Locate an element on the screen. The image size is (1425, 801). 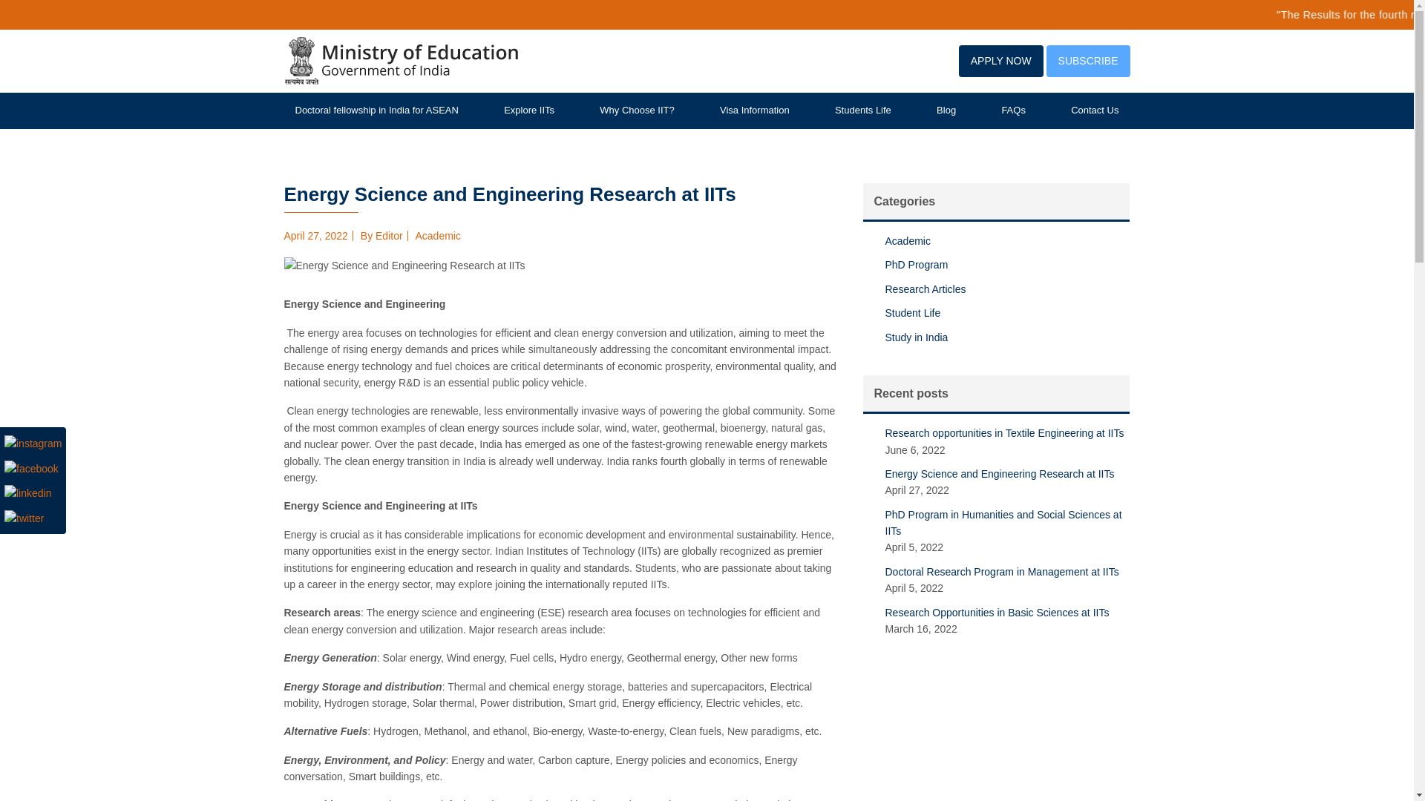
By Editor is located at coordinates (381, 236).